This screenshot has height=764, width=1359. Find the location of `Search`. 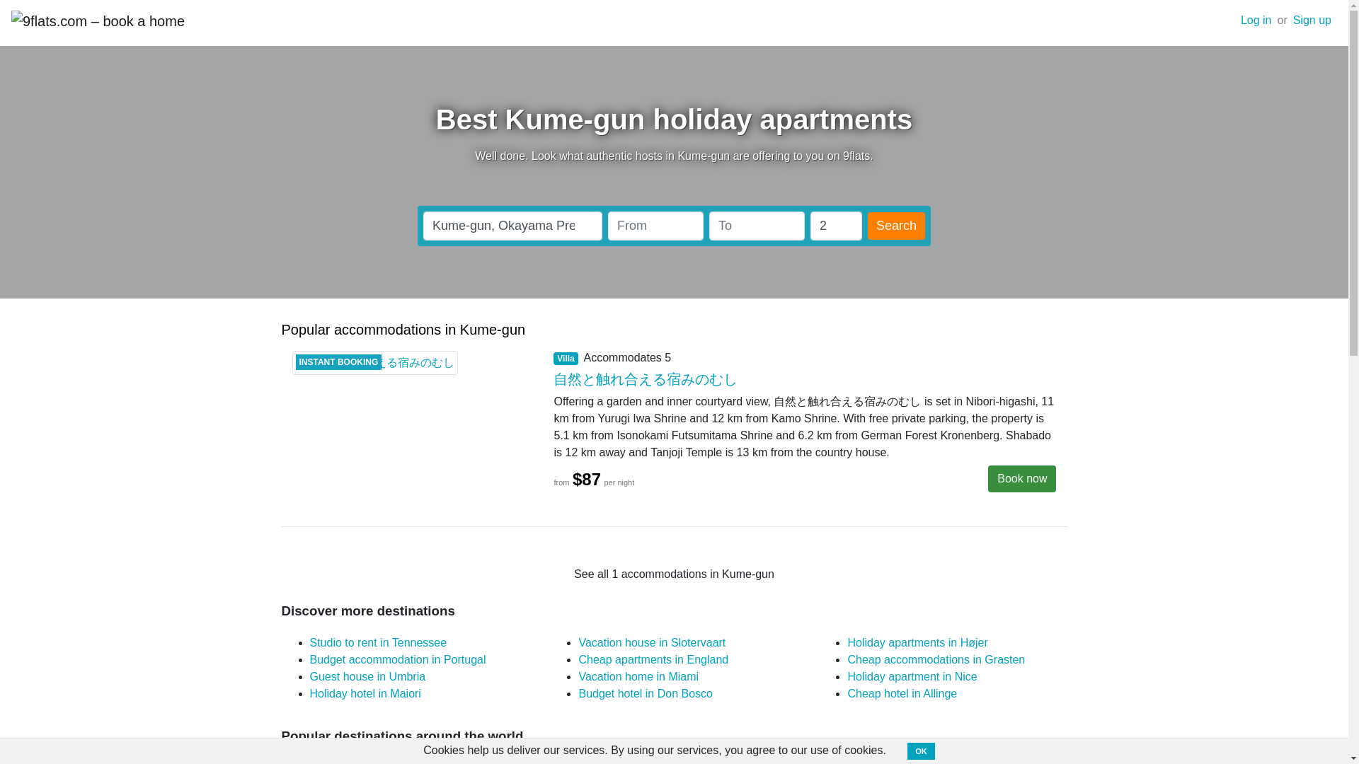

Search is located at coordinates (896, 226).